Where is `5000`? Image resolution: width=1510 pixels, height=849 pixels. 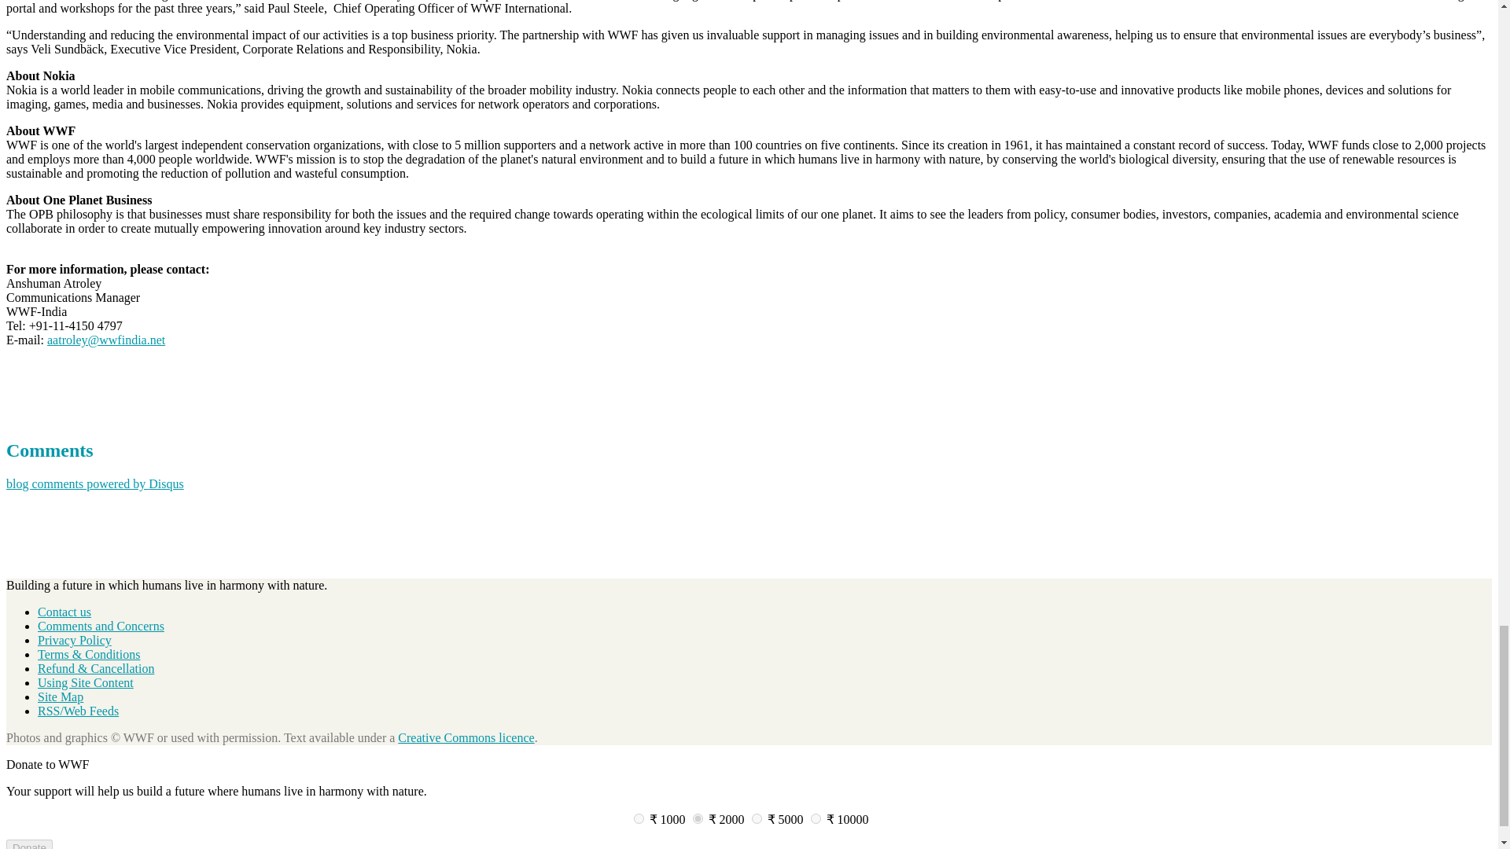
5000 is located at coordinates (757, 818).